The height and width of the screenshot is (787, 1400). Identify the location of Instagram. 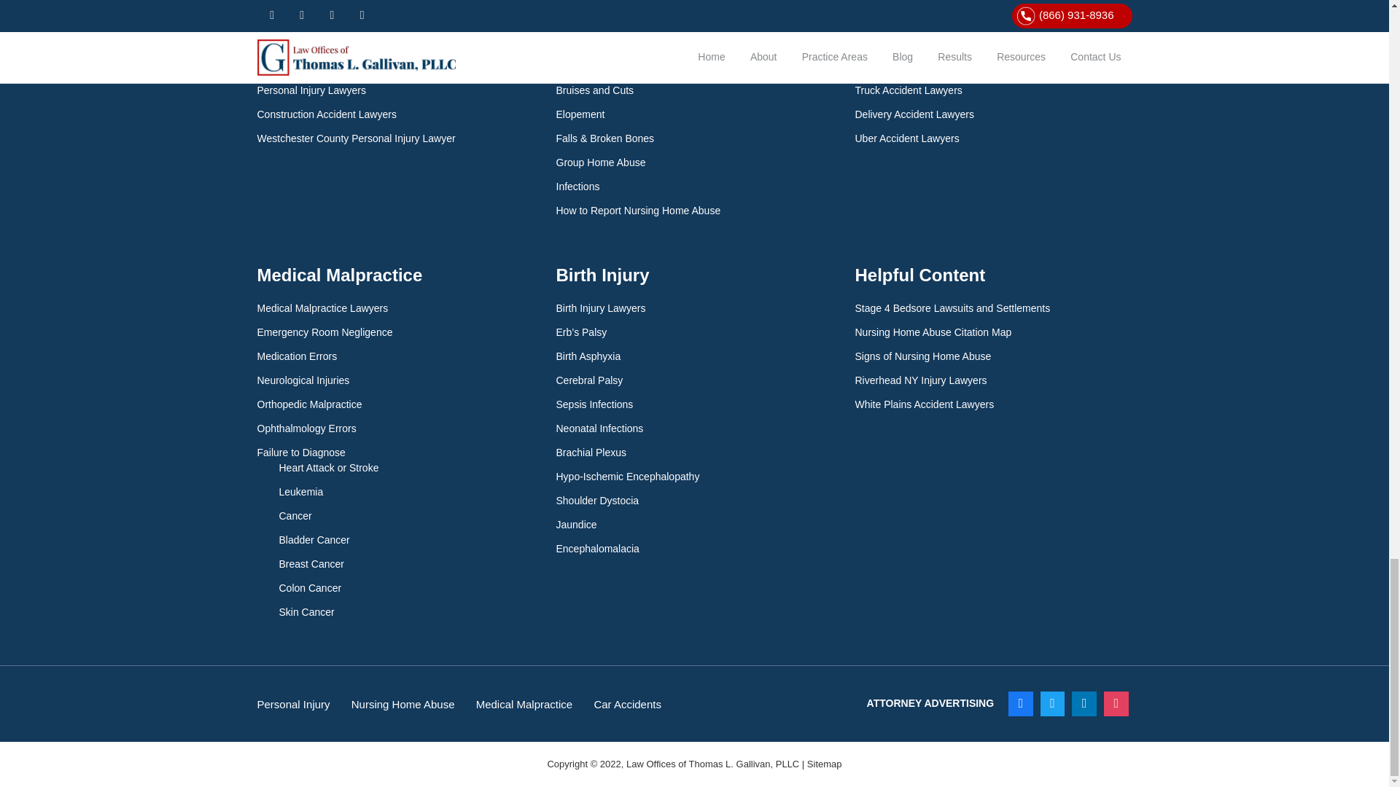
(1116, 704).